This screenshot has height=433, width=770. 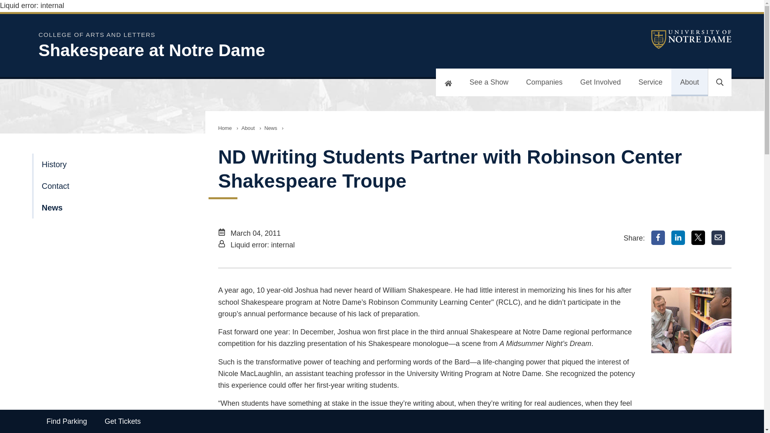 I want to click on News, so click(x=270, y=128).